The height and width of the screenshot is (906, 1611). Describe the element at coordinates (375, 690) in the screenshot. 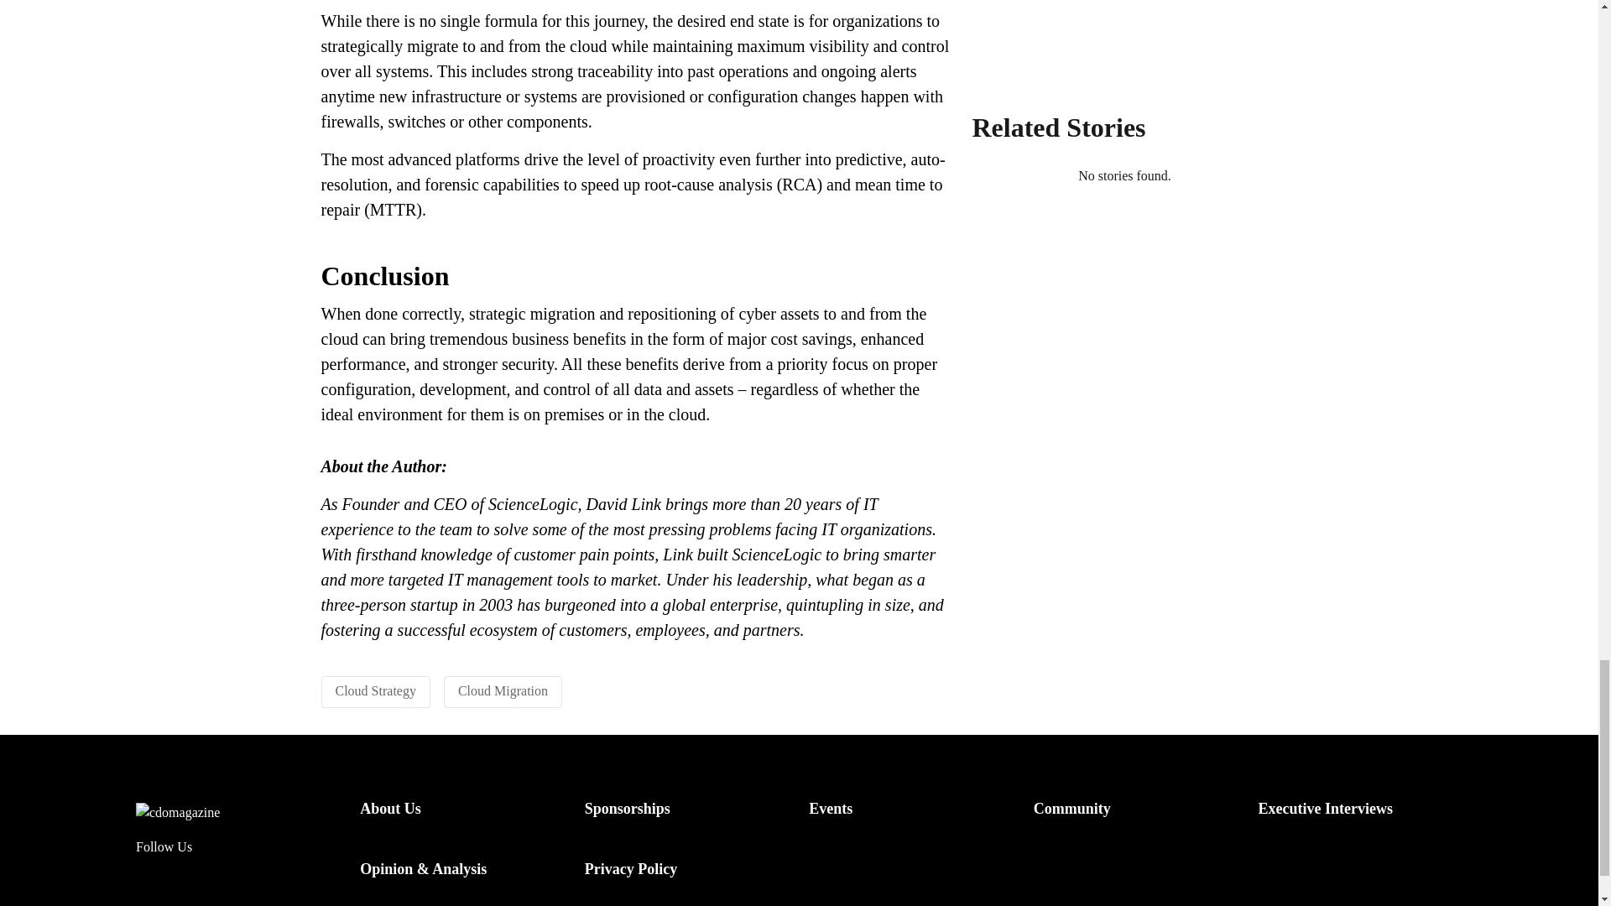

I see `Cloud Strategy` at that location.